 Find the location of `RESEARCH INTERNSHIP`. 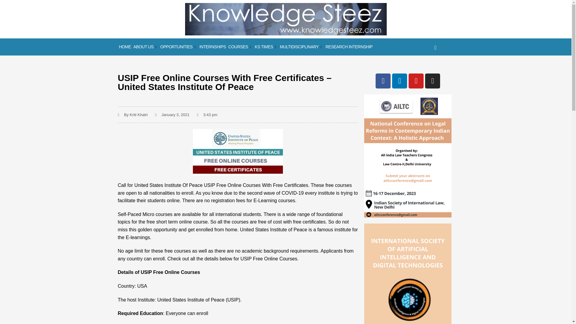

RESEARCH INTERNSHIP is located at coordinates (349, 47).